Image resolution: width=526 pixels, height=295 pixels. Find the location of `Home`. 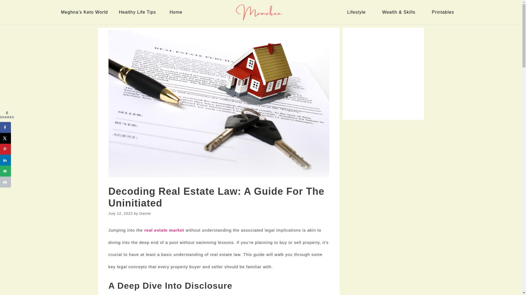

Home is located at coordinates (177, 12).